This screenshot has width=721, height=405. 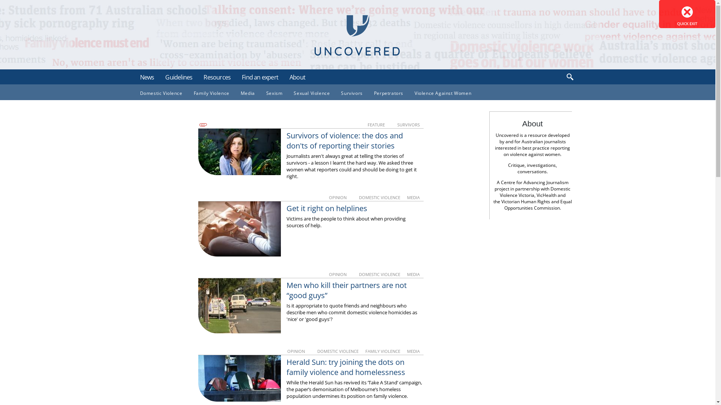 I want to click on Sexism, so click(x=275, y=93).